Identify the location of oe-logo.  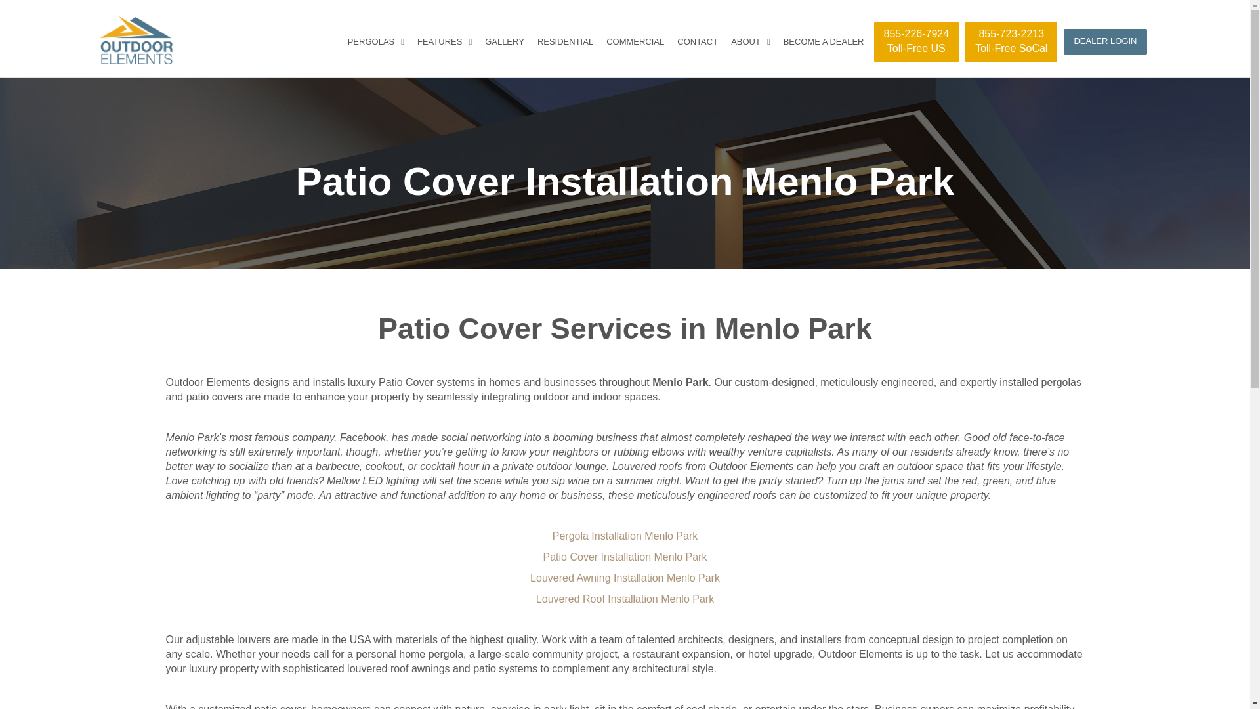
(135, 40).